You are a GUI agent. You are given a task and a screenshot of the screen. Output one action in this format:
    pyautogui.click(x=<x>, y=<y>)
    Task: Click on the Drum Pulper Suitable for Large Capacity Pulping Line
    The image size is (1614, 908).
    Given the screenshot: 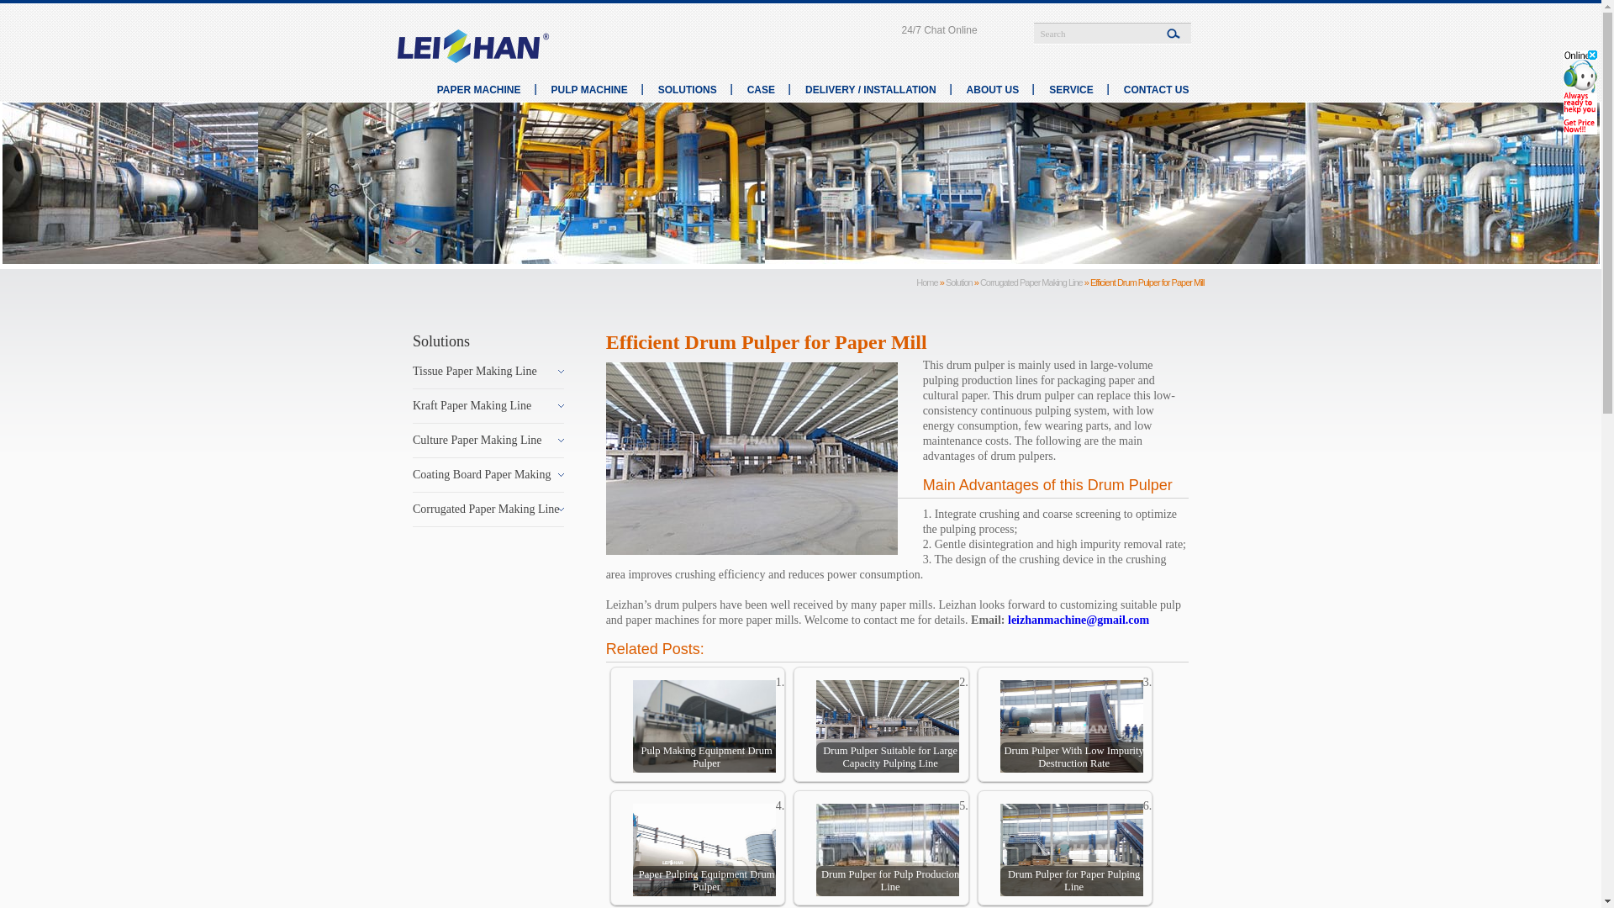 What is the action you would take?
    pyautogui.click(x=888, y=728)
    